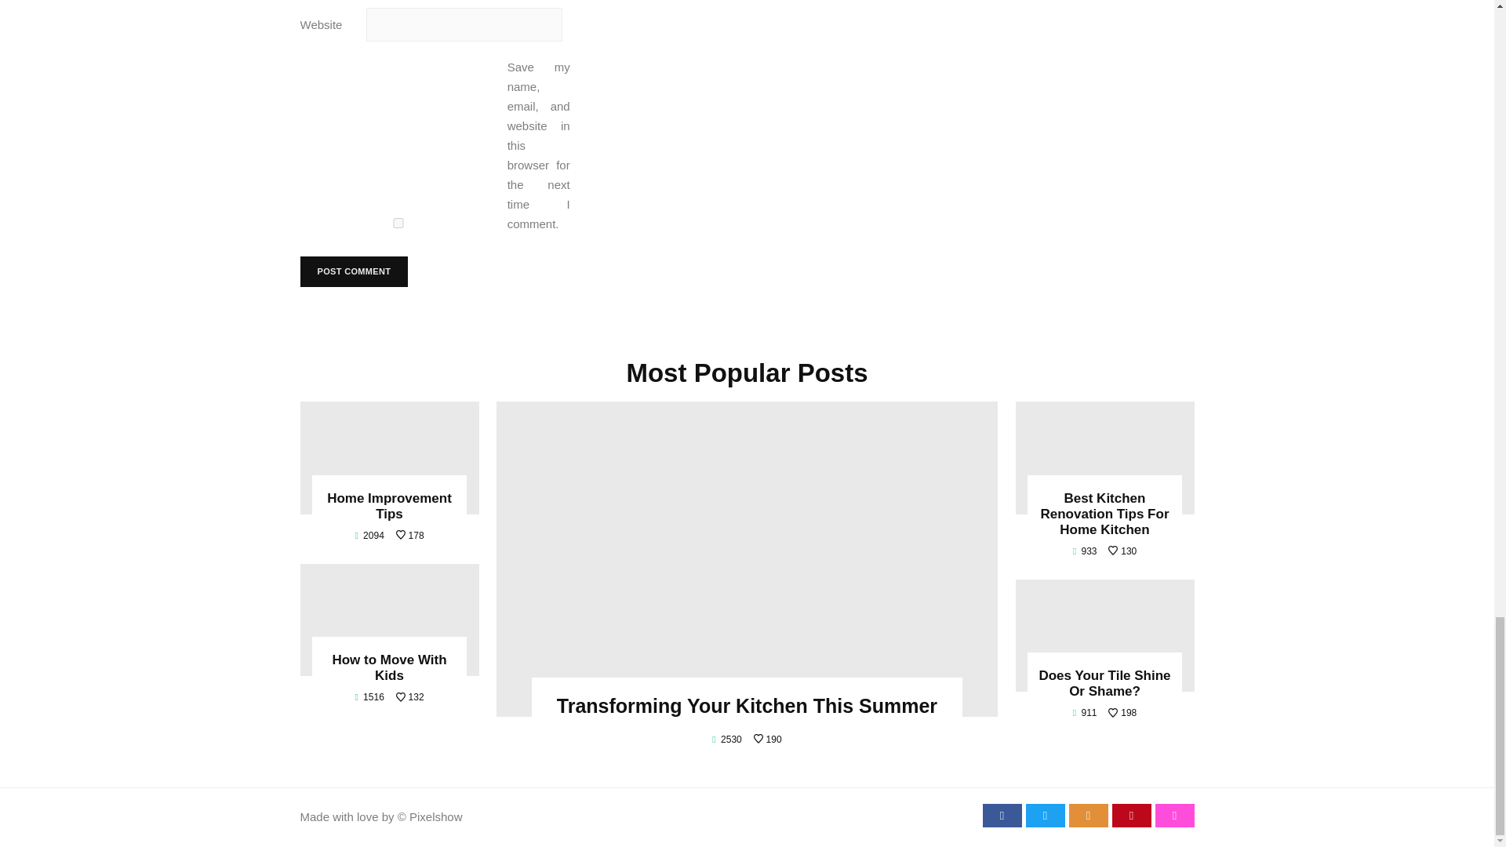 This screenshot has height=847, width=1506. What do you see at coordinates (1122, 712) in the screenshot?
I see `Like` at bounding box center [1122, 712].